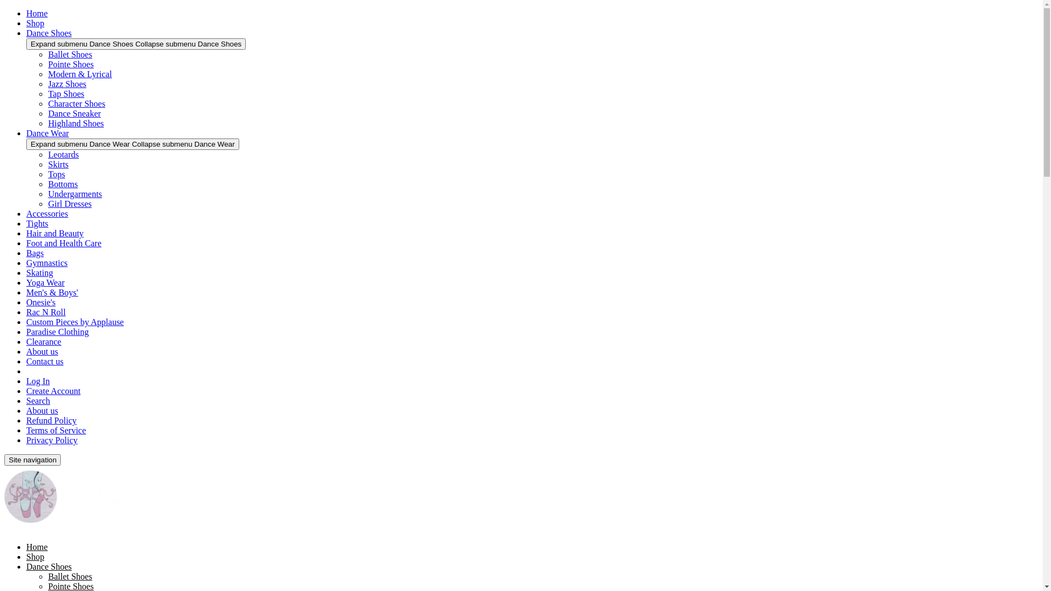 This screenshot has height=591, width=1051. I want to click on Site navigation, so click(33, 460).